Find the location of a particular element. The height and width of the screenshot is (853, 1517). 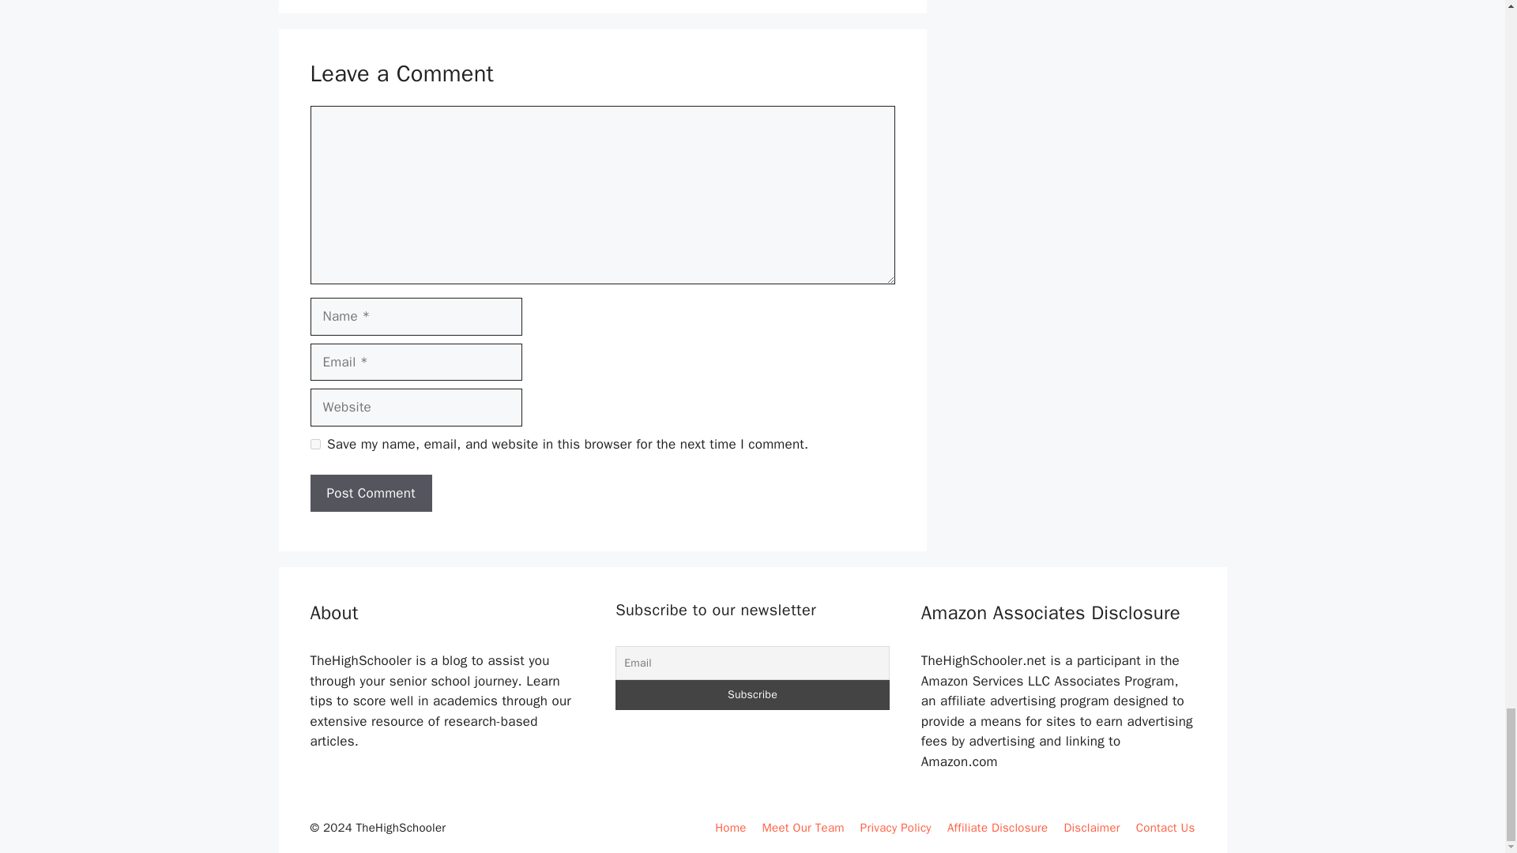

Subscribe is located at coordinates (752, 694).